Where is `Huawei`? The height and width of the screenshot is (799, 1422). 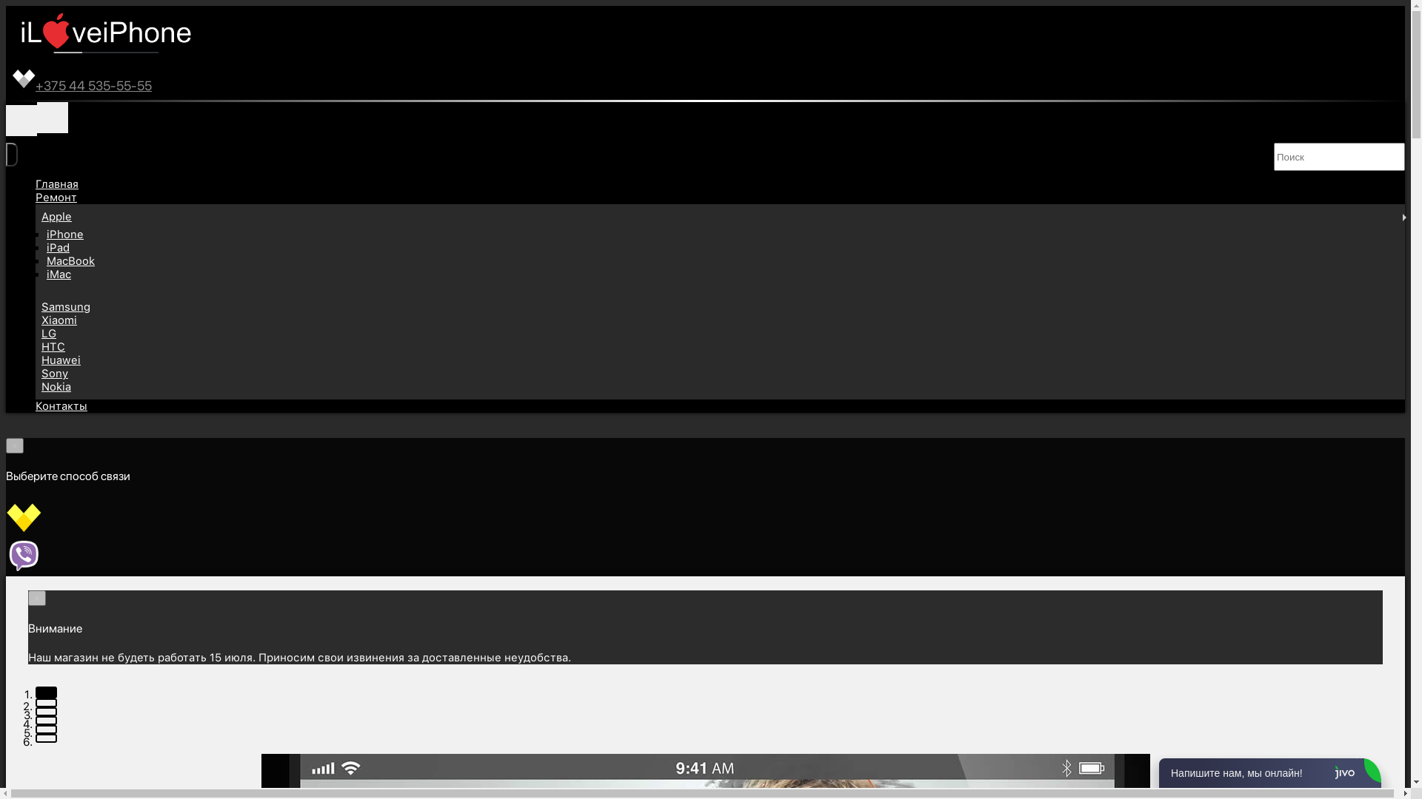 Huawei is located at coordinates (61, 360).